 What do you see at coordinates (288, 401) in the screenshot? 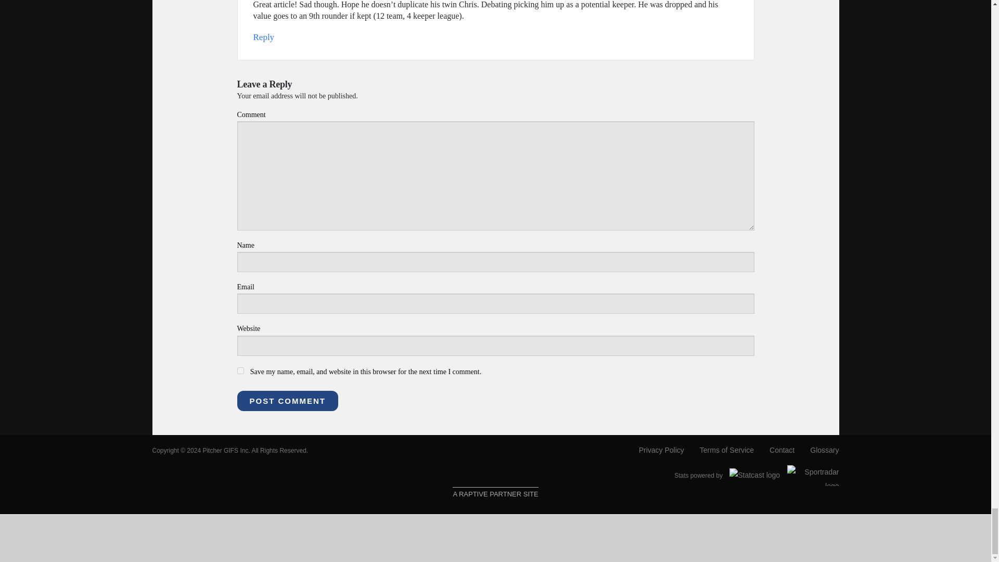
I see `Post Comment` at bounding box center [288, 401].